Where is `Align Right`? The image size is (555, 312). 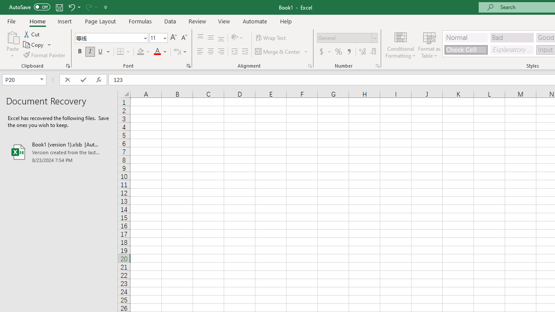 Align Right is located at coordinates (221, 52).